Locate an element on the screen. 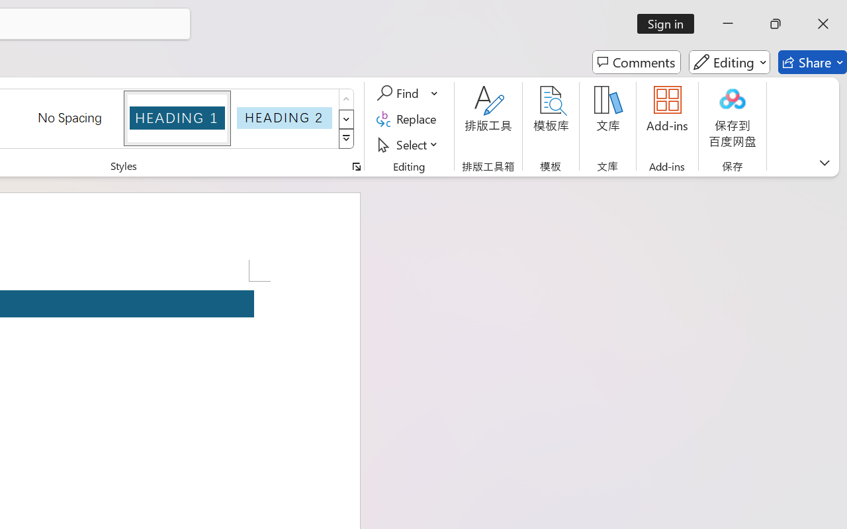 Image resolution: width=847 pixels, height=529 pixels. Editing is located at coordinates (729, 62).